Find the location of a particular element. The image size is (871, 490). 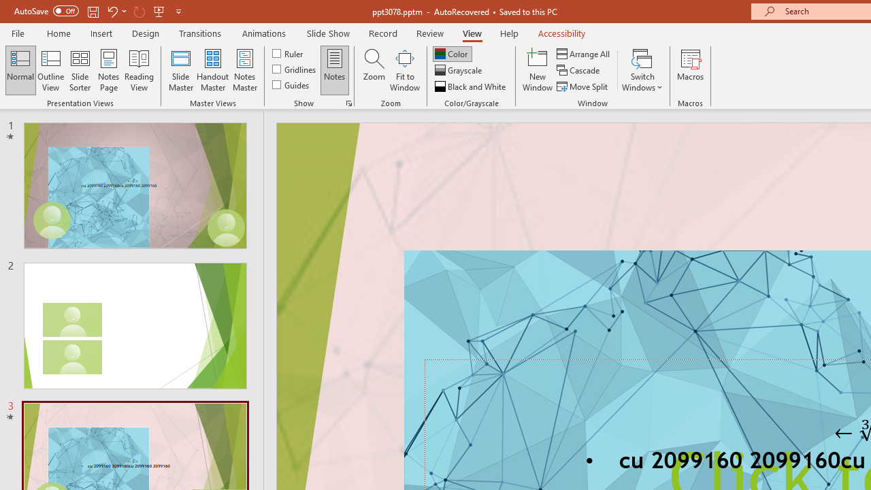

Notes Page is located at coordinates (109, 69).